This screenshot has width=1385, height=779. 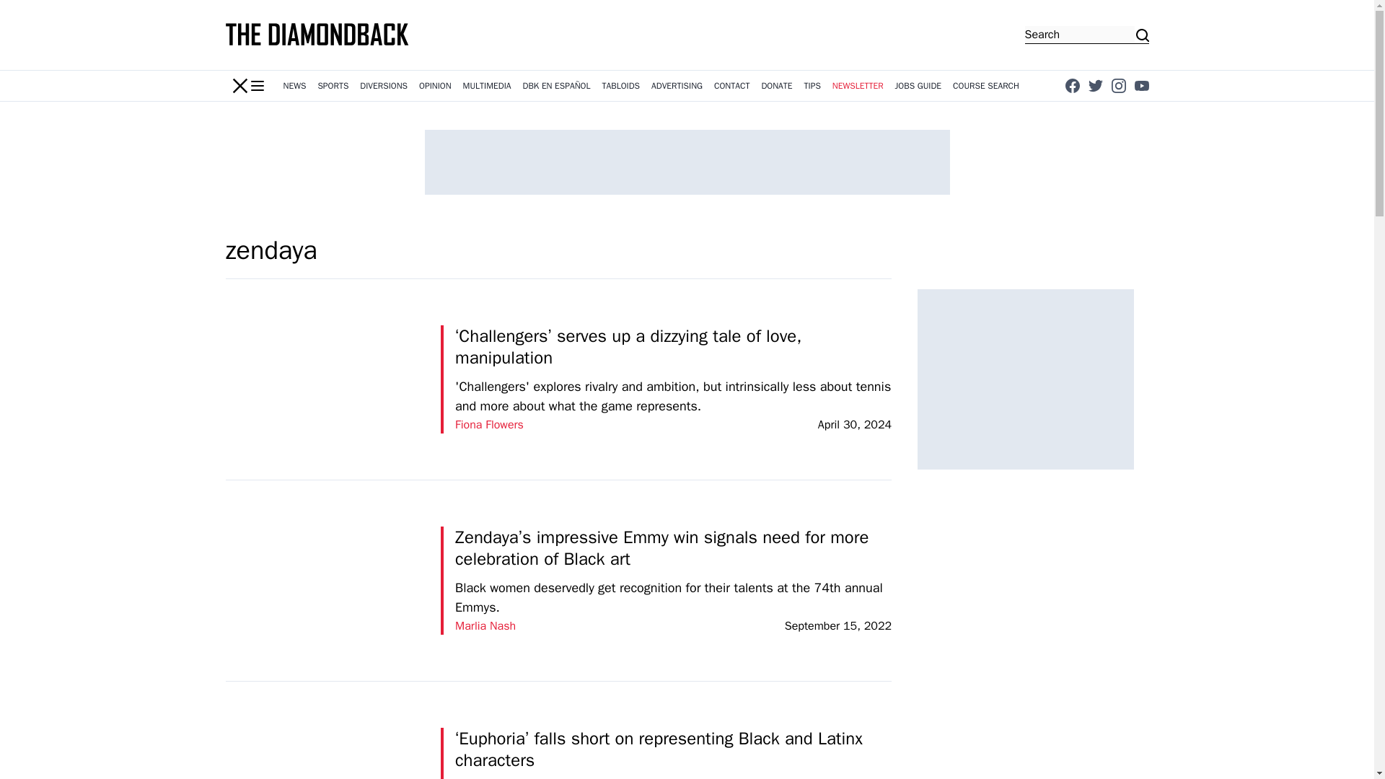 I want to click on NEWSLETTER, so click(x=858, y=86).